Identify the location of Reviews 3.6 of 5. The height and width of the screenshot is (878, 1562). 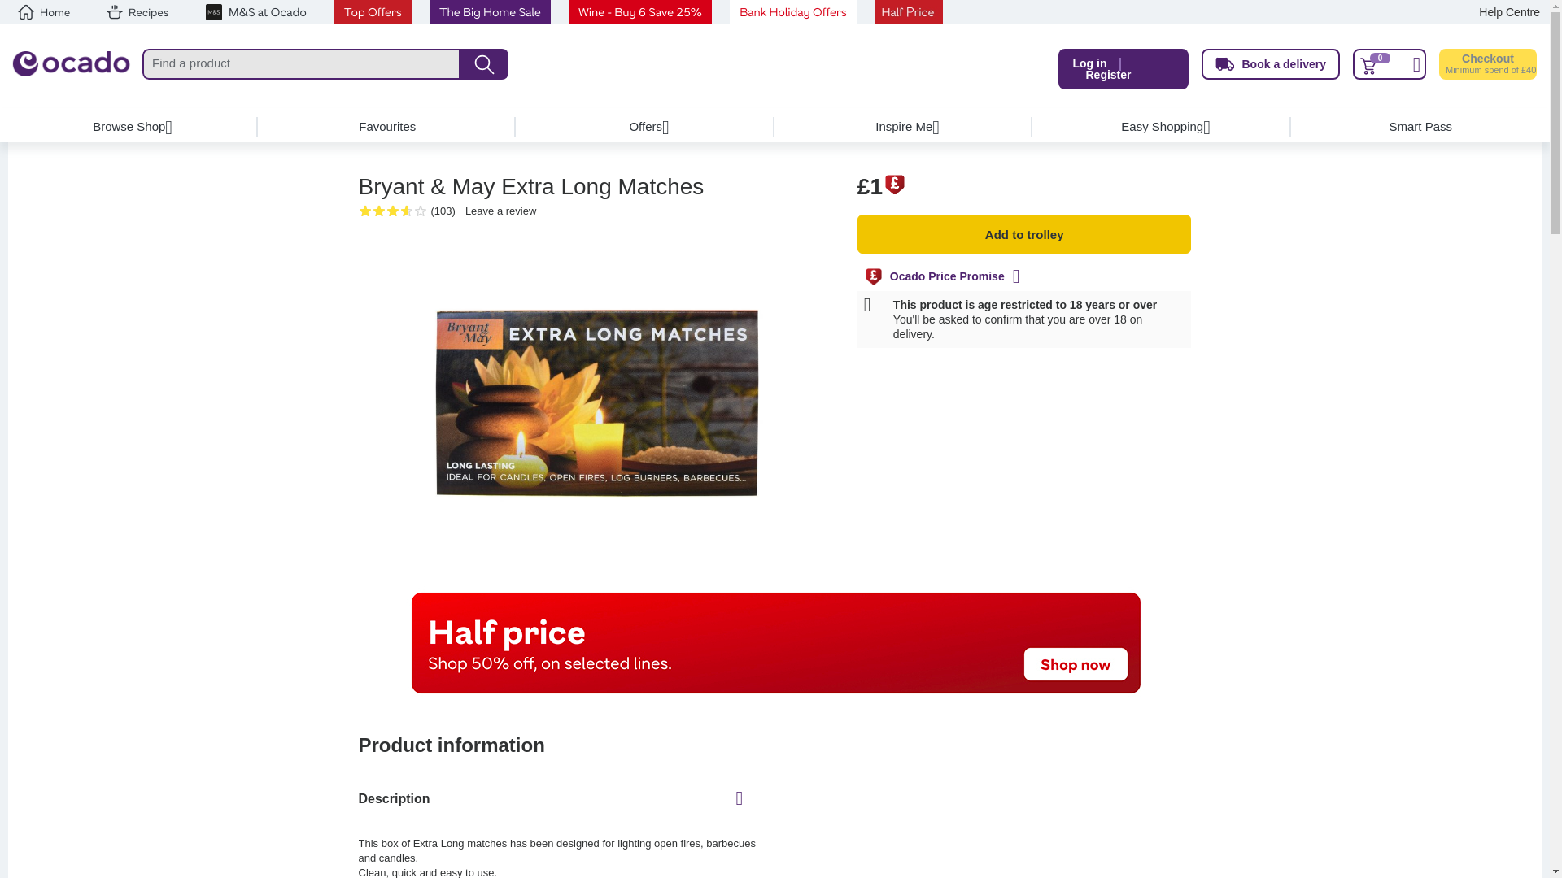
(382, 211).